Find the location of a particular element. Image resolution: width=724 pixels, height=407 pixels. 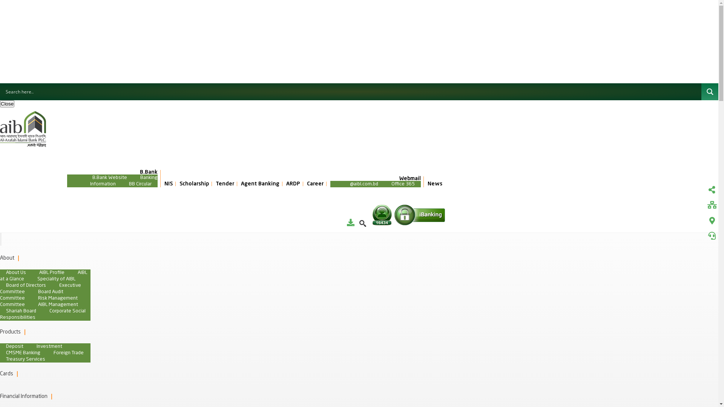

About Us is located at coordinates (16, 273).